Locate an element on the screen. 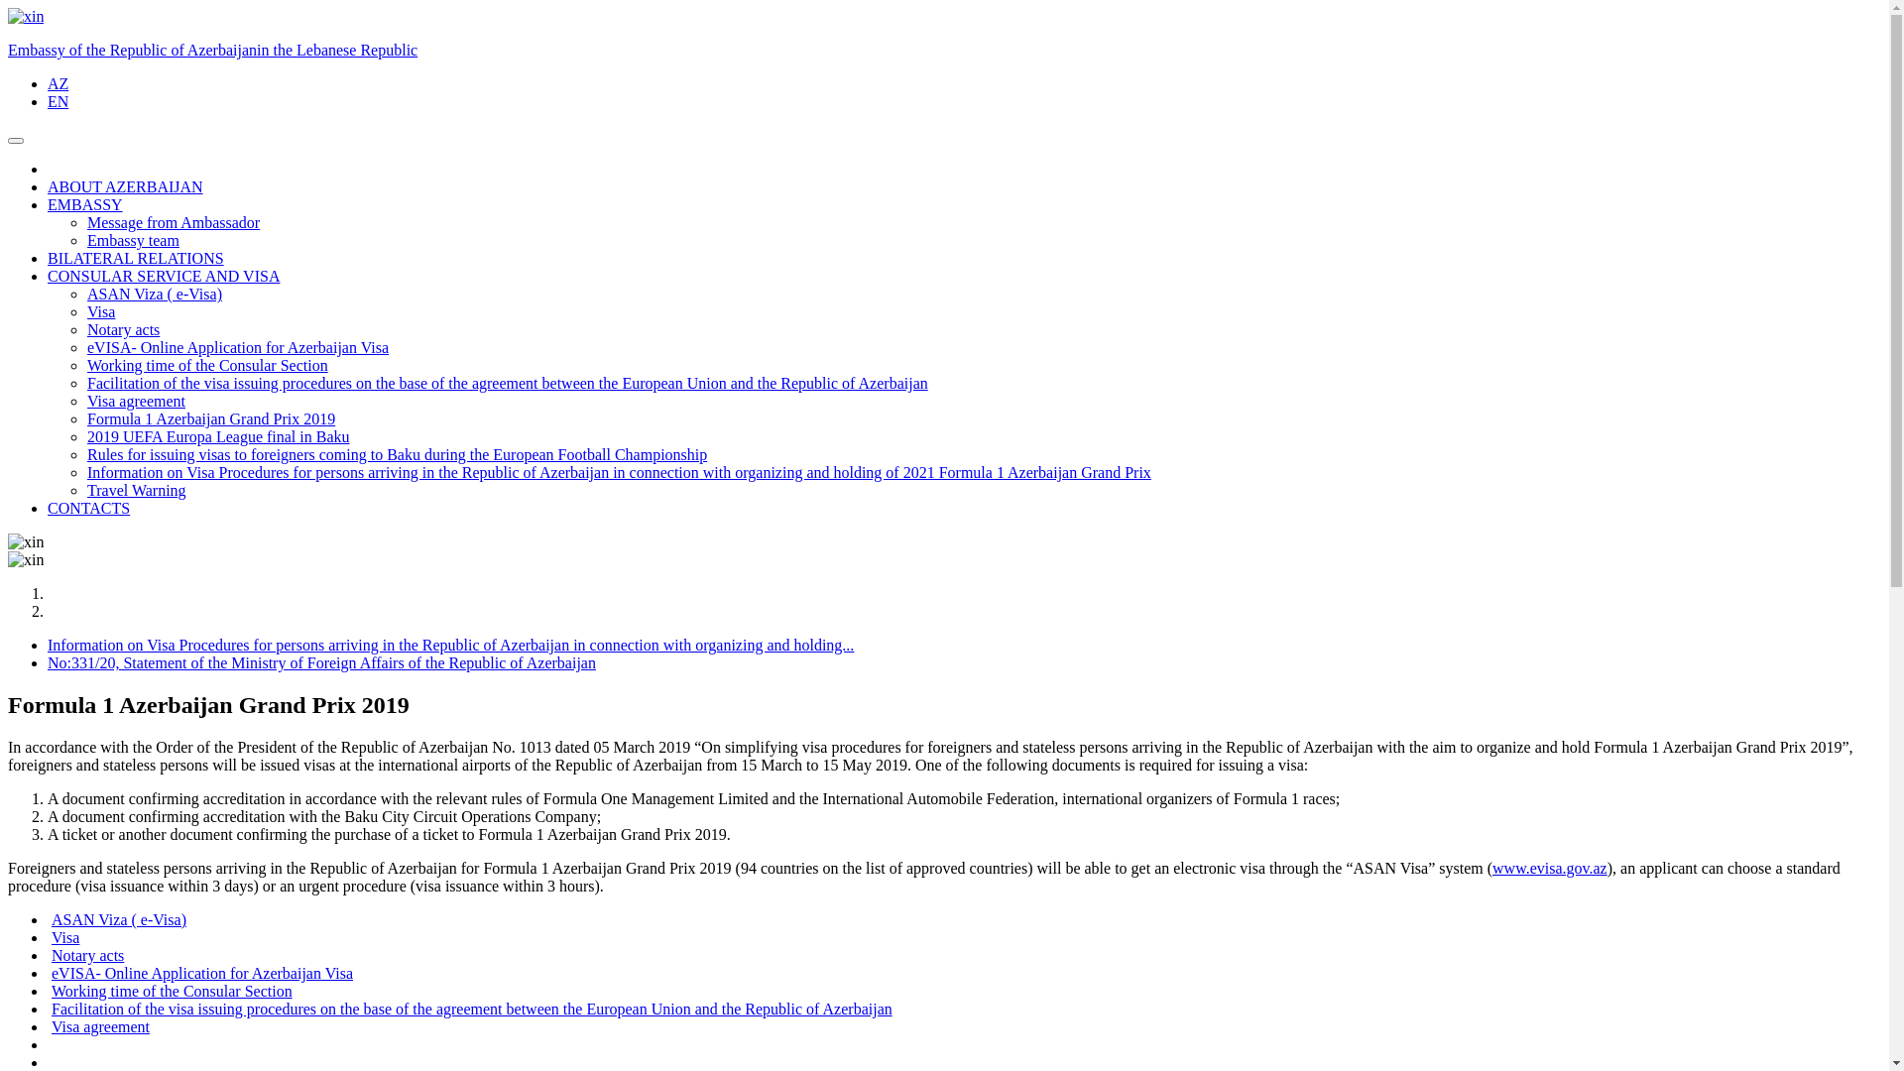 This screenshot has width=1904, height=1071. Travel Warning is located at coordinates (137, 490).